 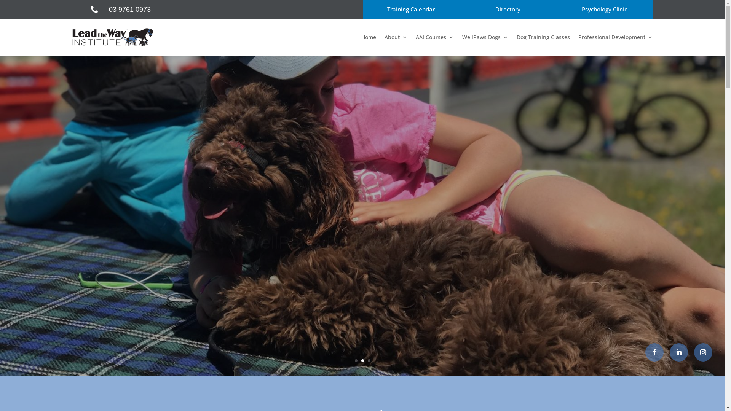 I want to click on WellPaws Dogs, so click(x=485, y=37).